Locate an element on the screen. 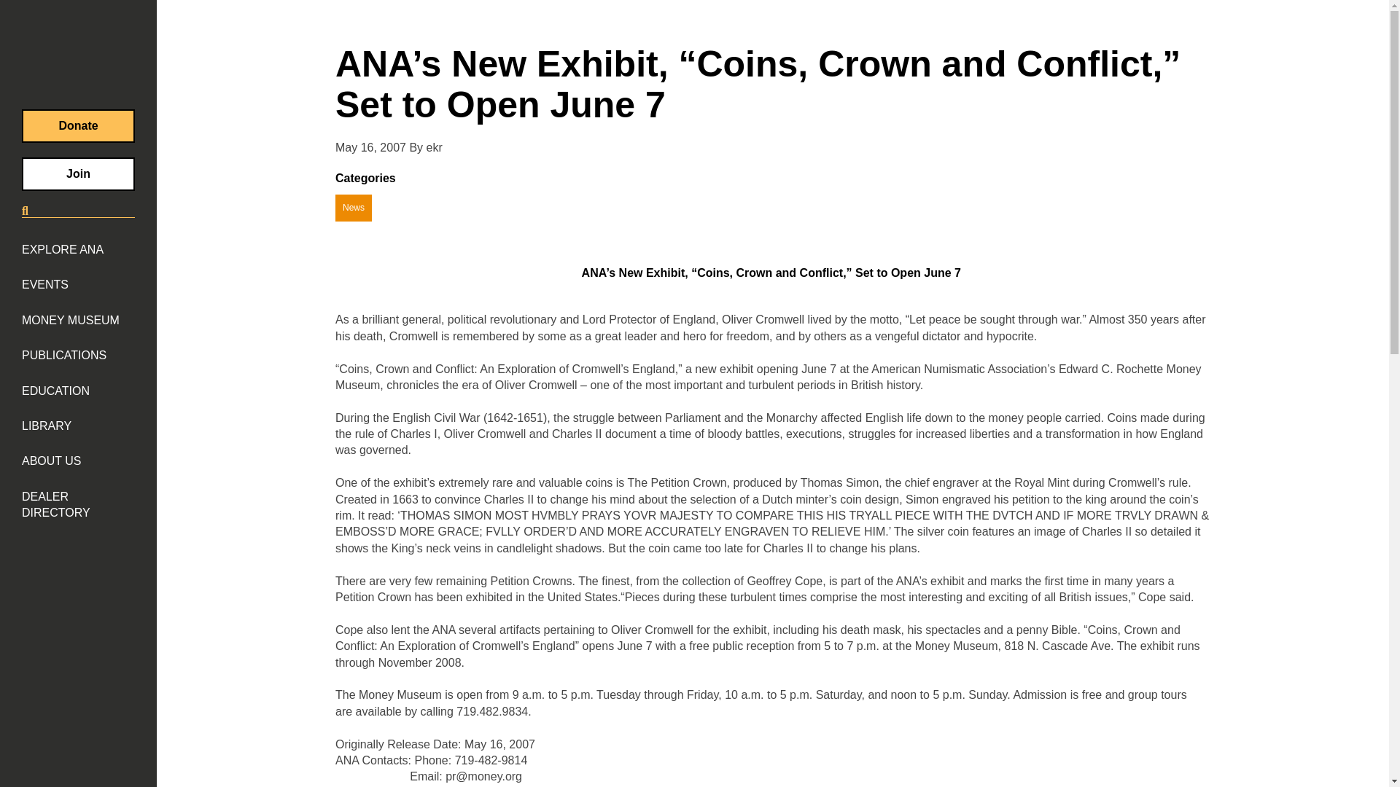 This screenshot has height=787, width=1400. MONEY MUSEUM is located at coordinates (70, 321).